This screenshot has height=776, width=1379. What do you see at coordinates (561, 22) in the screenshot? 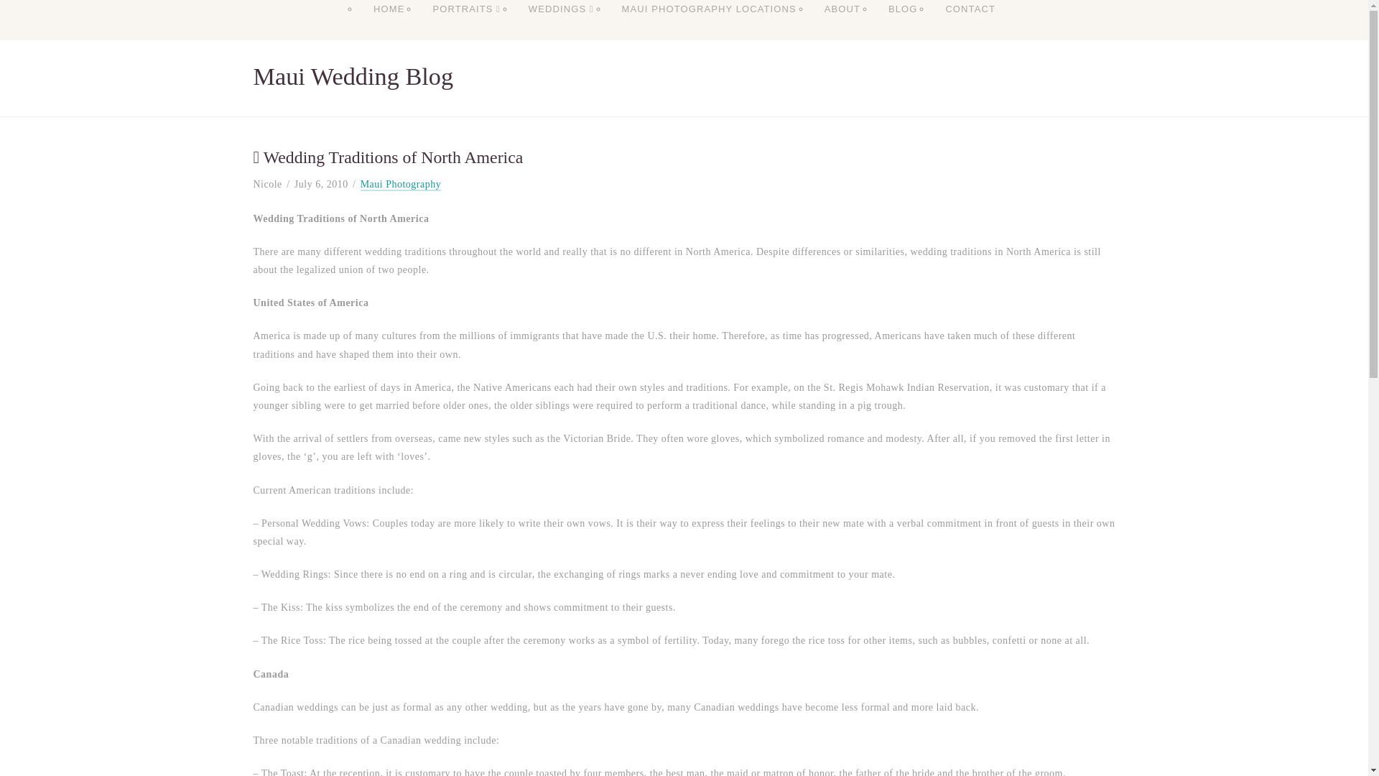
I see `WEDDINGS` at bounding box center [561, 22].